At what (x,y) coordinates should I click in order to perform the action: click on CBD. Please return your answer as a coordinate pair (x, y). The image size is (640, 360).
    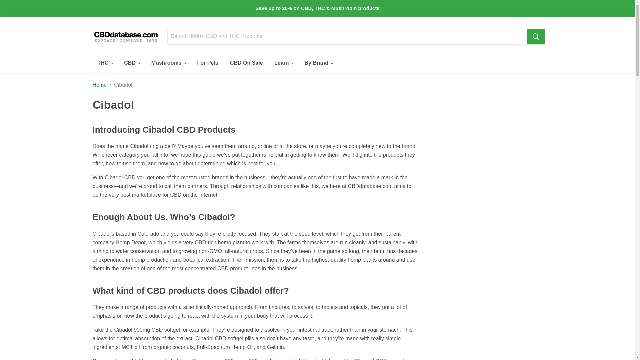
    Looking at the image, I should click on (132, 63).